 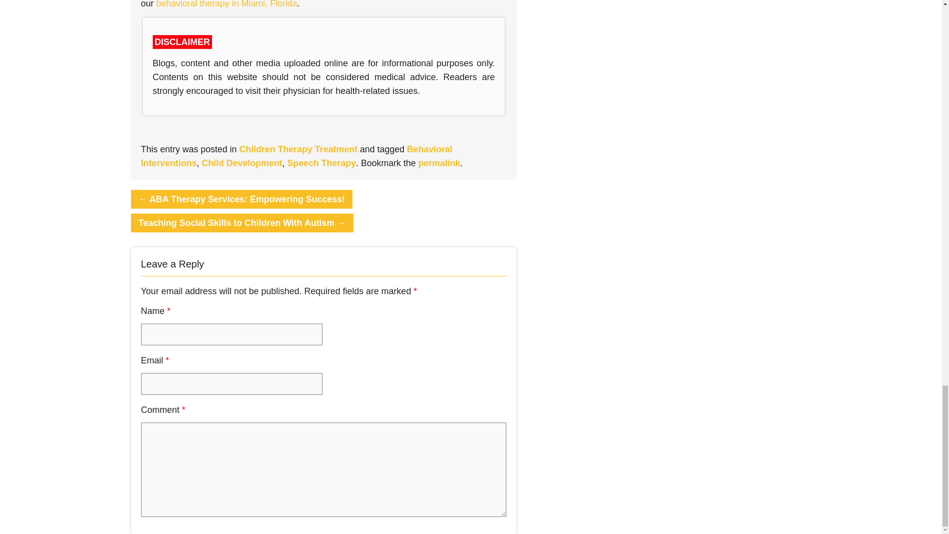 I want to click on Child Development, so click(x=241, y=162).